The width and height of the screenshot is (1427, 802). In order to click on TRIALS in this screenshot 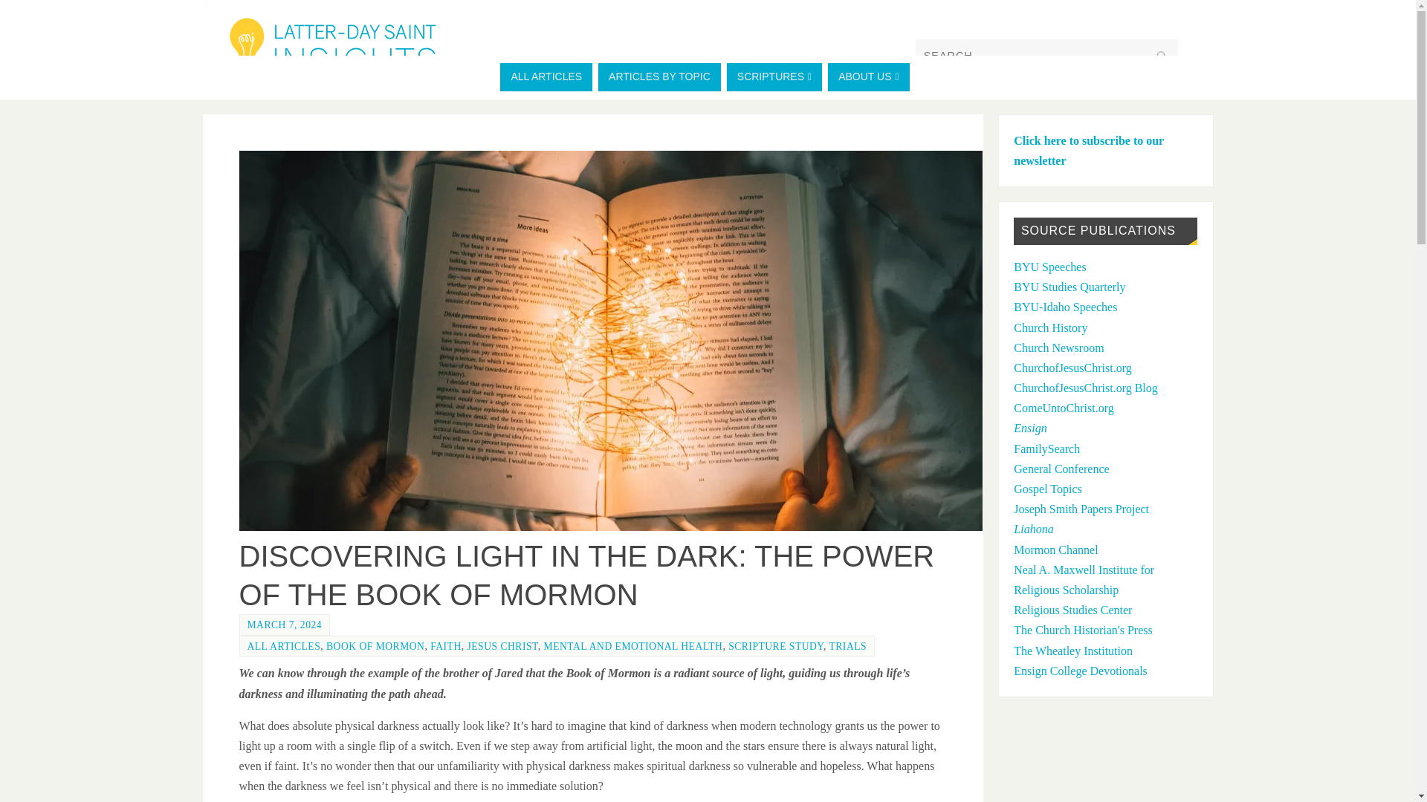, I will do `click(848, 646)`.